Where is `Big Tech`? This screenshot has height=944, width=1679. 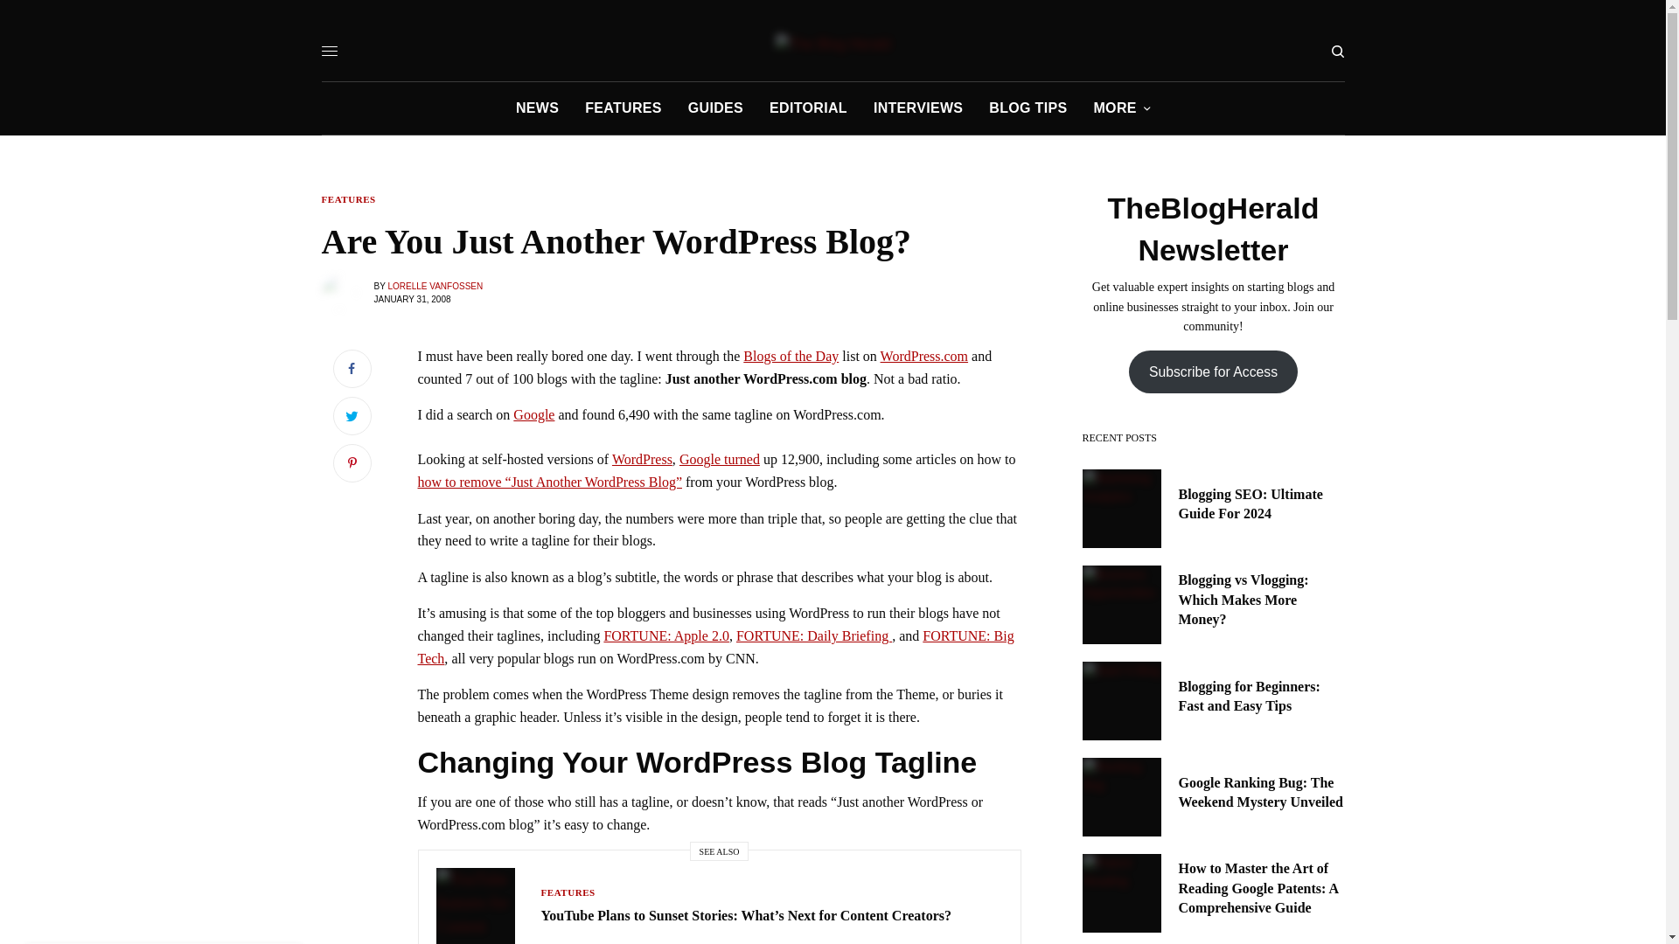 Big Tech is located at coordinates (715, 647).